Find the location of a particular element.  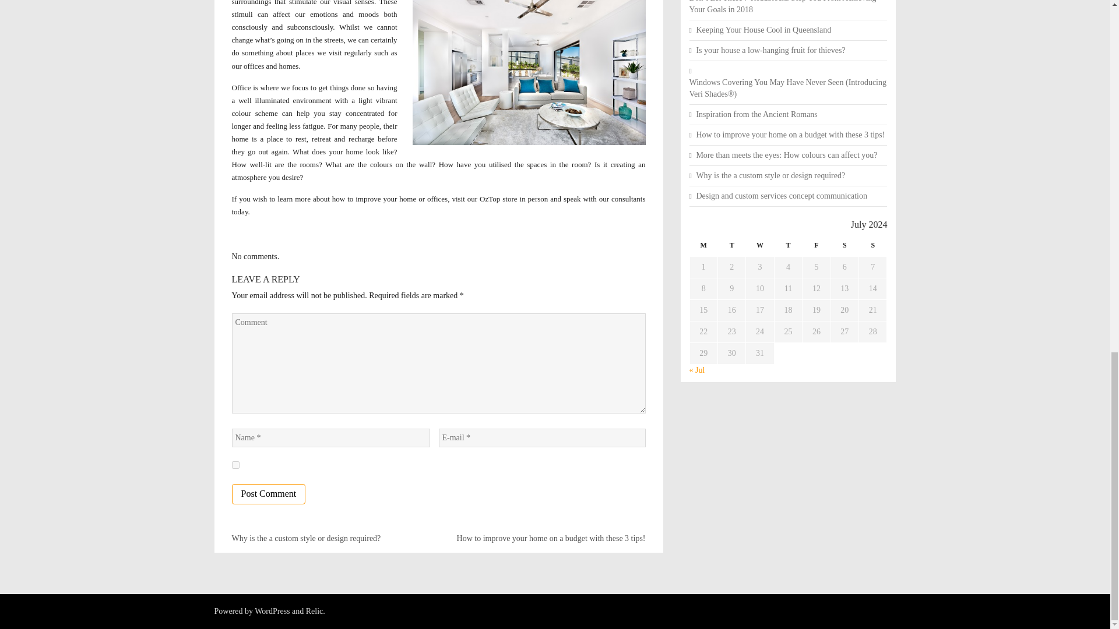

yes is located at coordinates (235, 465).